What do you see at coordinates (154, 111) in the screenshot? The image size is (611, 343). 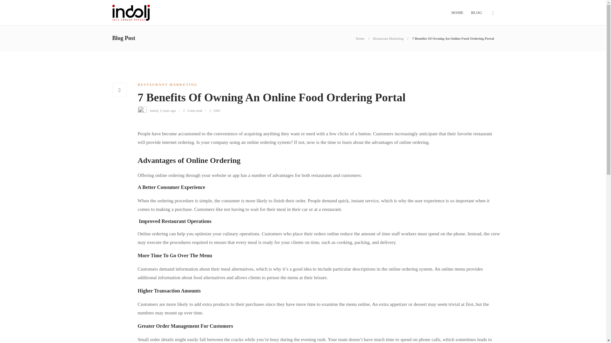 I see `indolj` at bounding box center [154, 111].